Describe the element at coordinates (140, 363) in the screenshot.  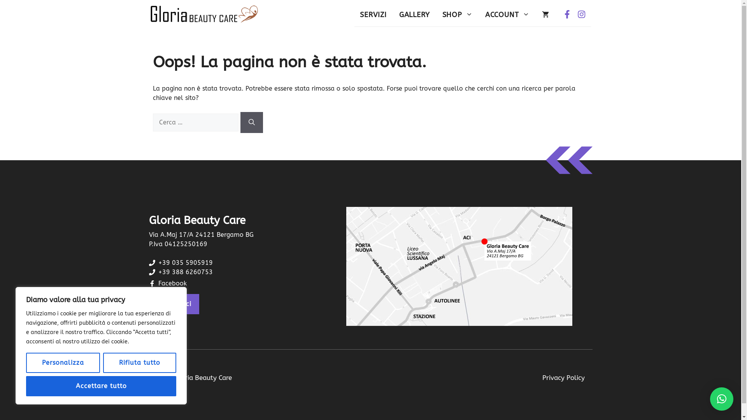
I see `Rifiuta tutto` at that location.